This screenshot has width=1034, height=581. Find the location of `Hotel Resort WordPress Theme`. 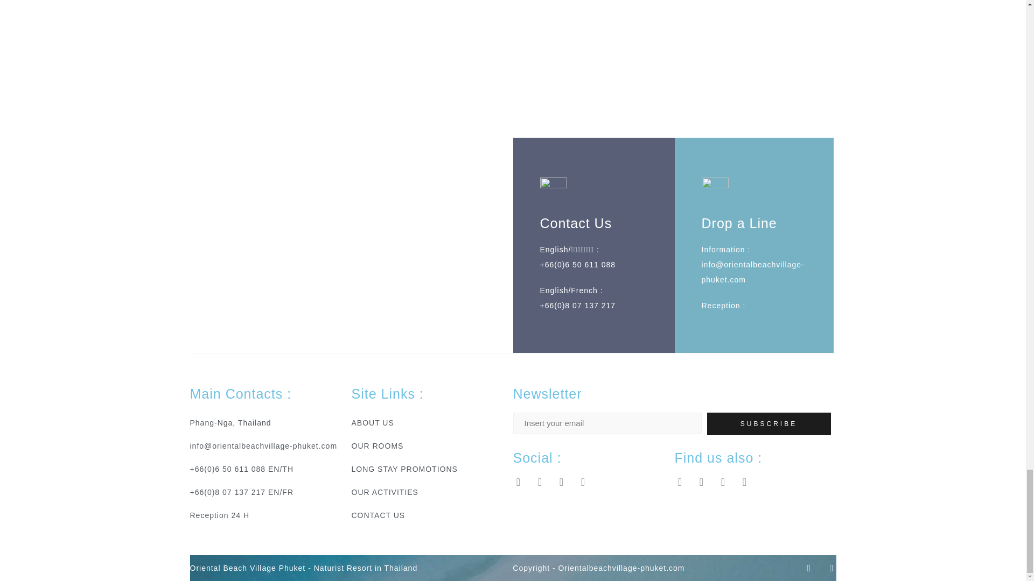

Hotel Resort WordPress Theme is located at coordinates (303, 568).